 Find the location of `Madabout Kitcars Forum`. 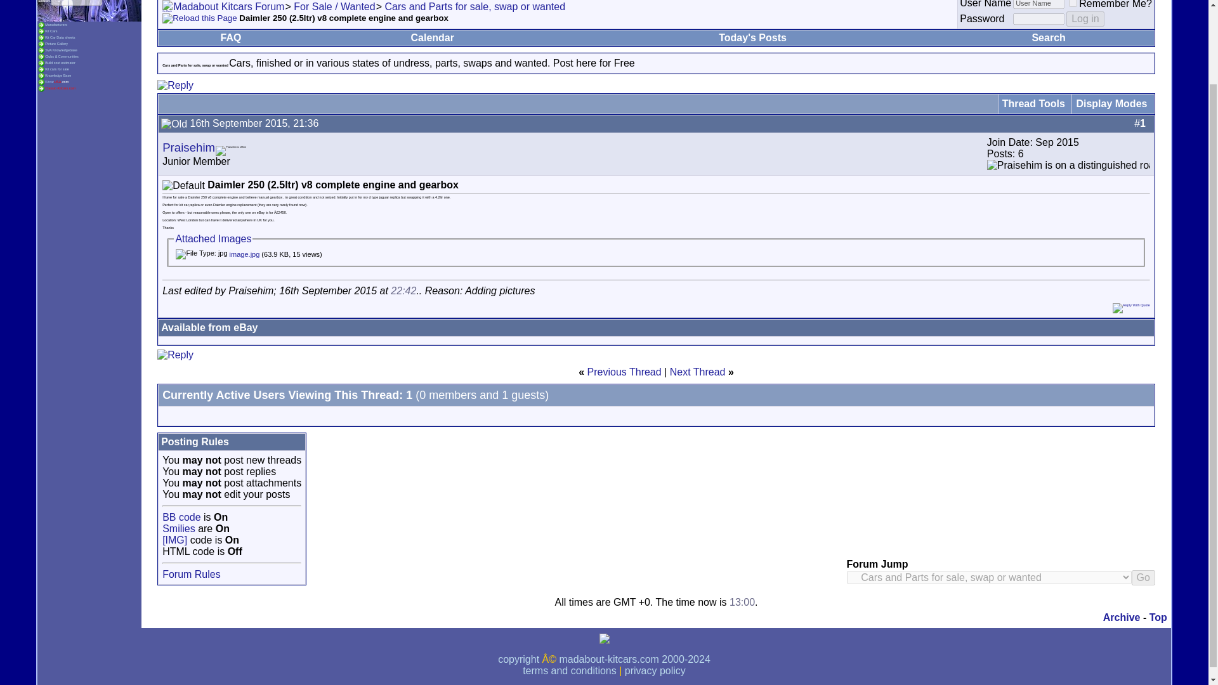

Madabout Kitcars Forum is located at coordinates (228, 6).